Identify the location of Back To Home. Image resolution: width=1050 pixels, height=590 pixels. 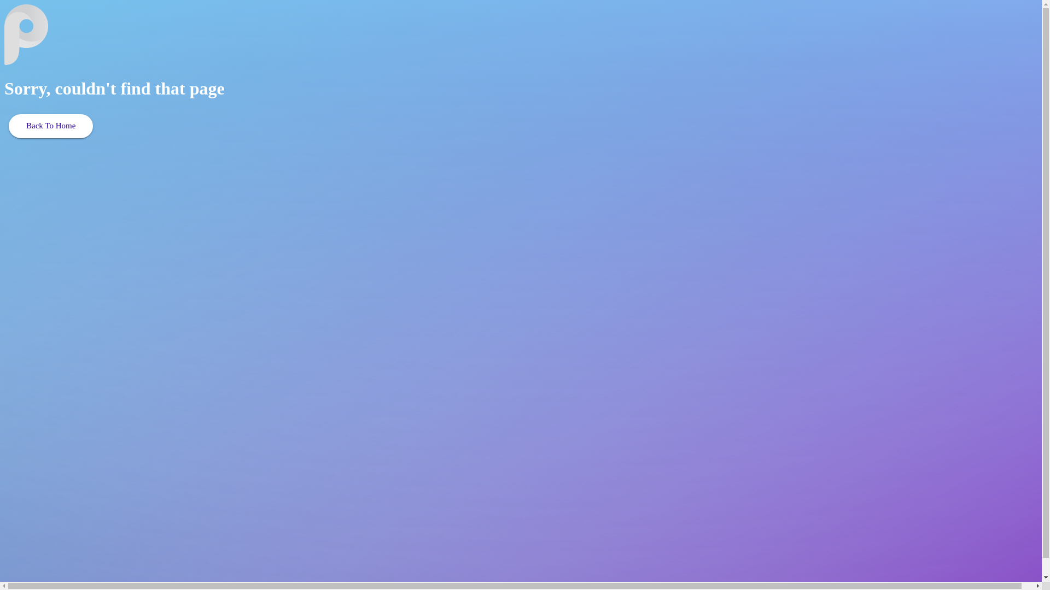
(51, 126).